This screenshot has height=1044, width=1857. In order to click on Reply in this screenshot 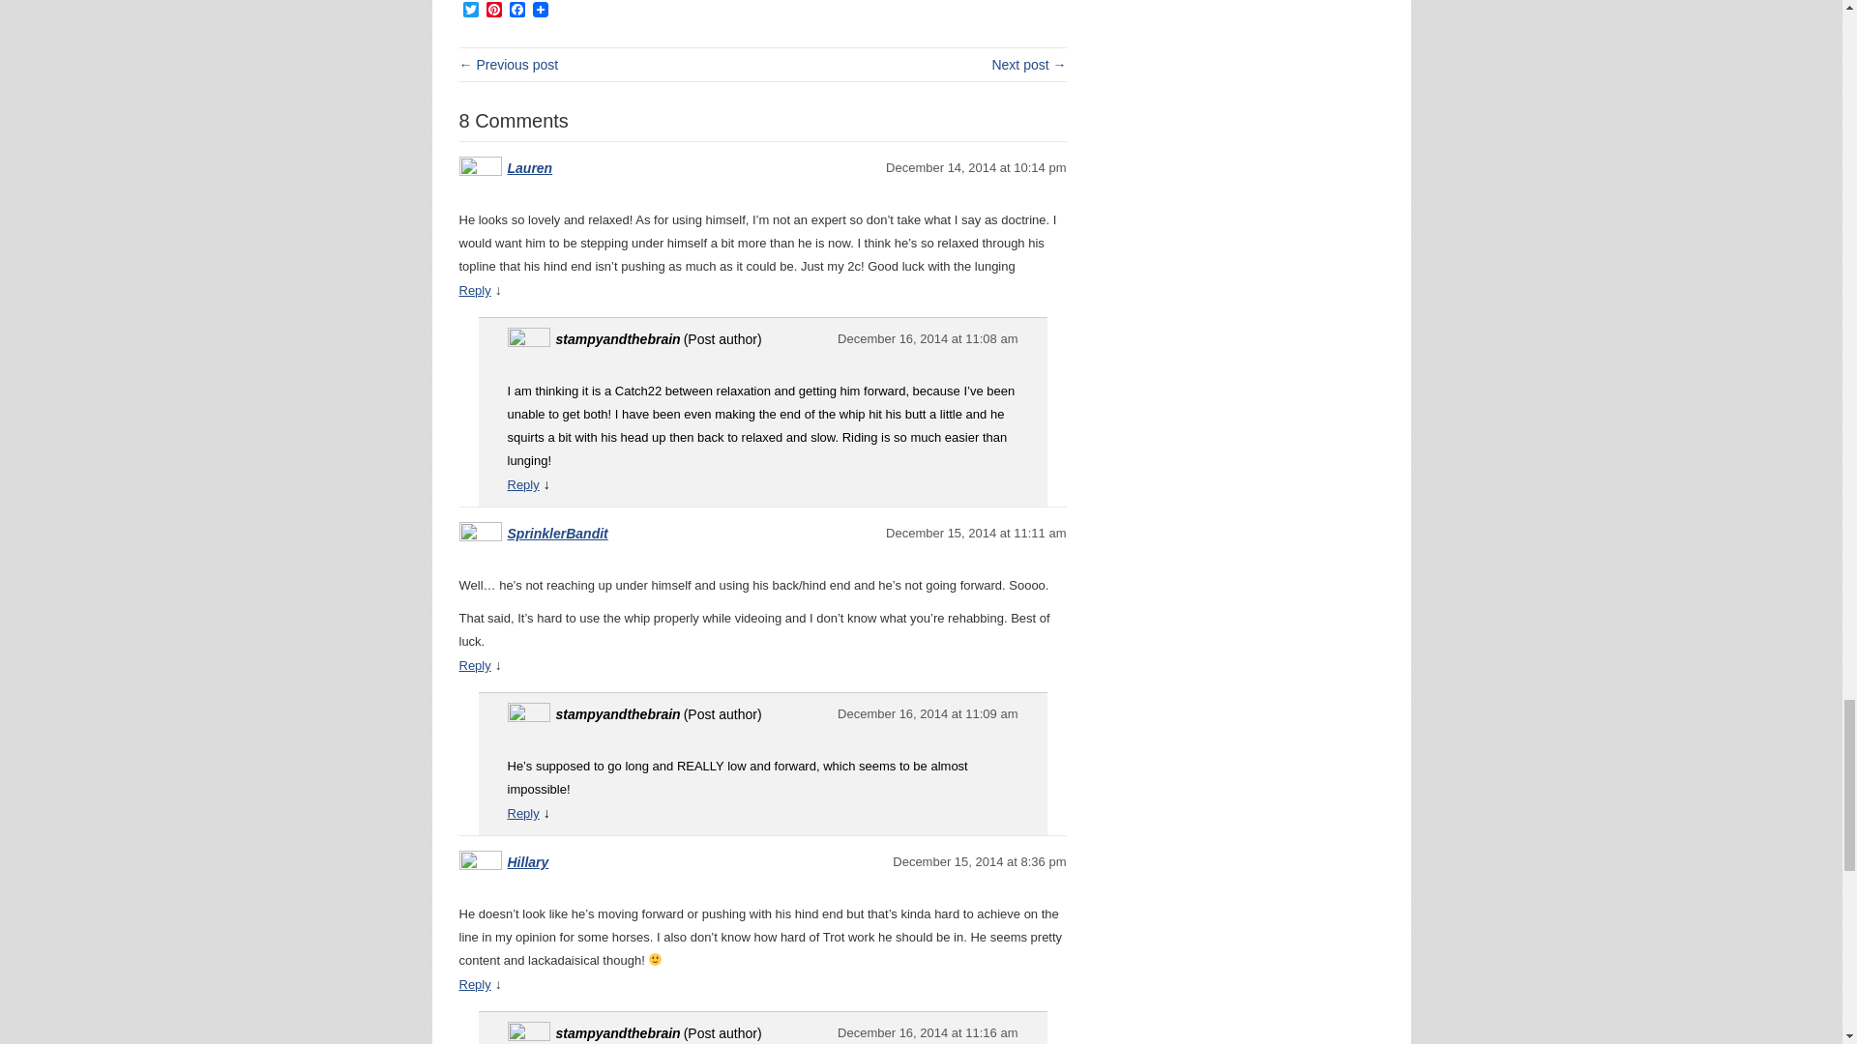, I will do `click(474, 290)`.